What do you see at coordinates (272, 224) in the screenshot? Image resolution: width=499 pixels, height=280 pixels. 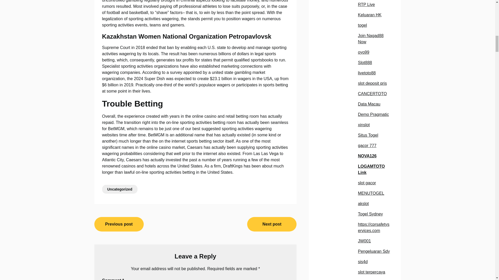 I see `Next post` at bounding box center [272, 224].